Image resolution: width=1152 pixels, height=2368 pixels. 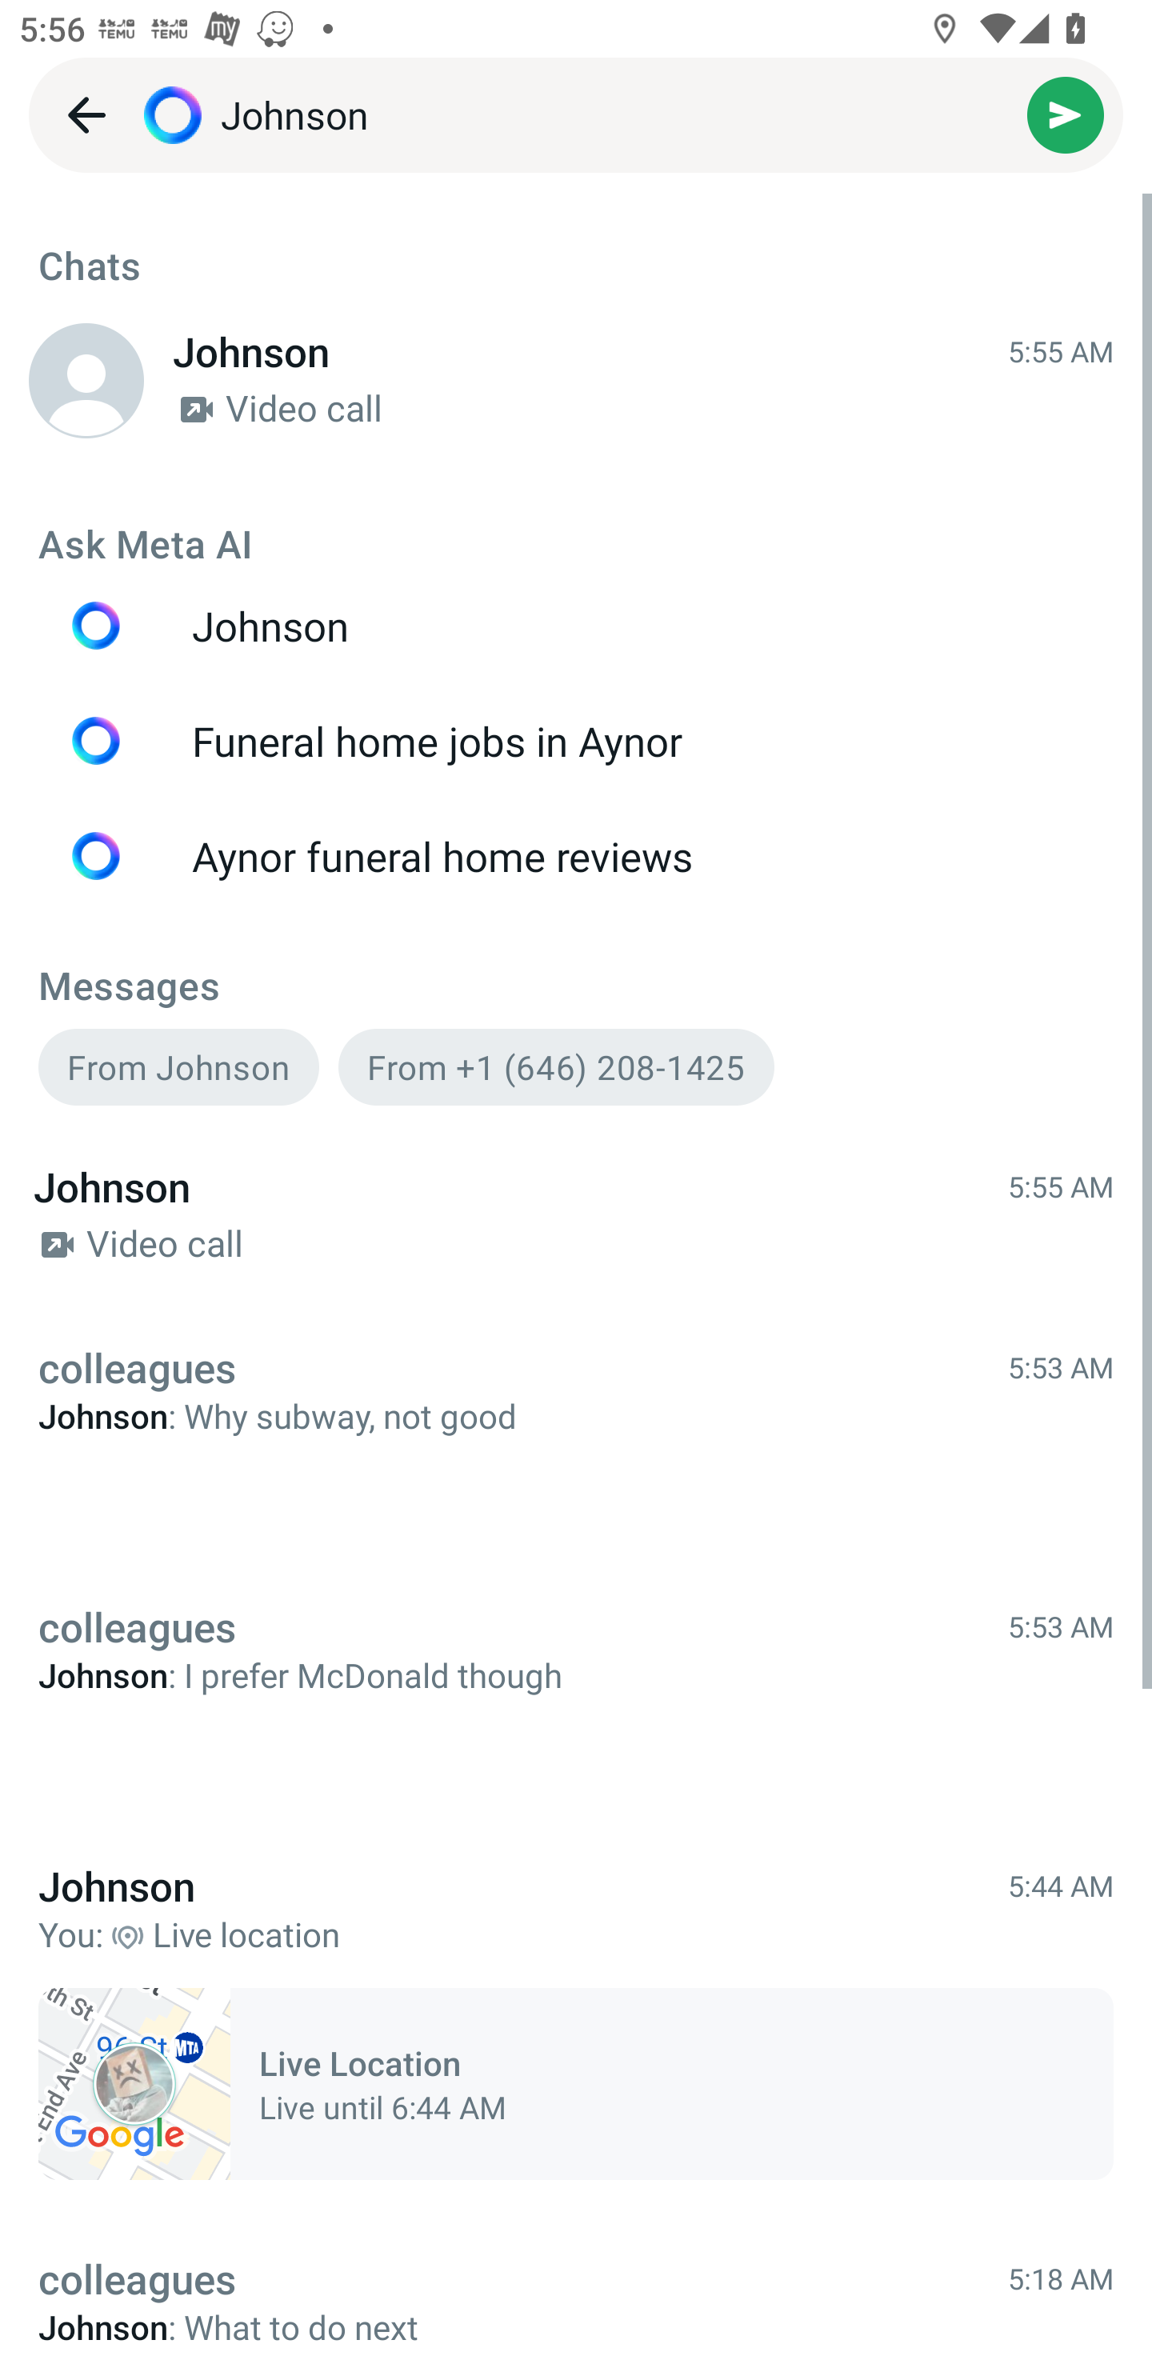 I want to click on From Johnson, so click(x=178, y=1066).